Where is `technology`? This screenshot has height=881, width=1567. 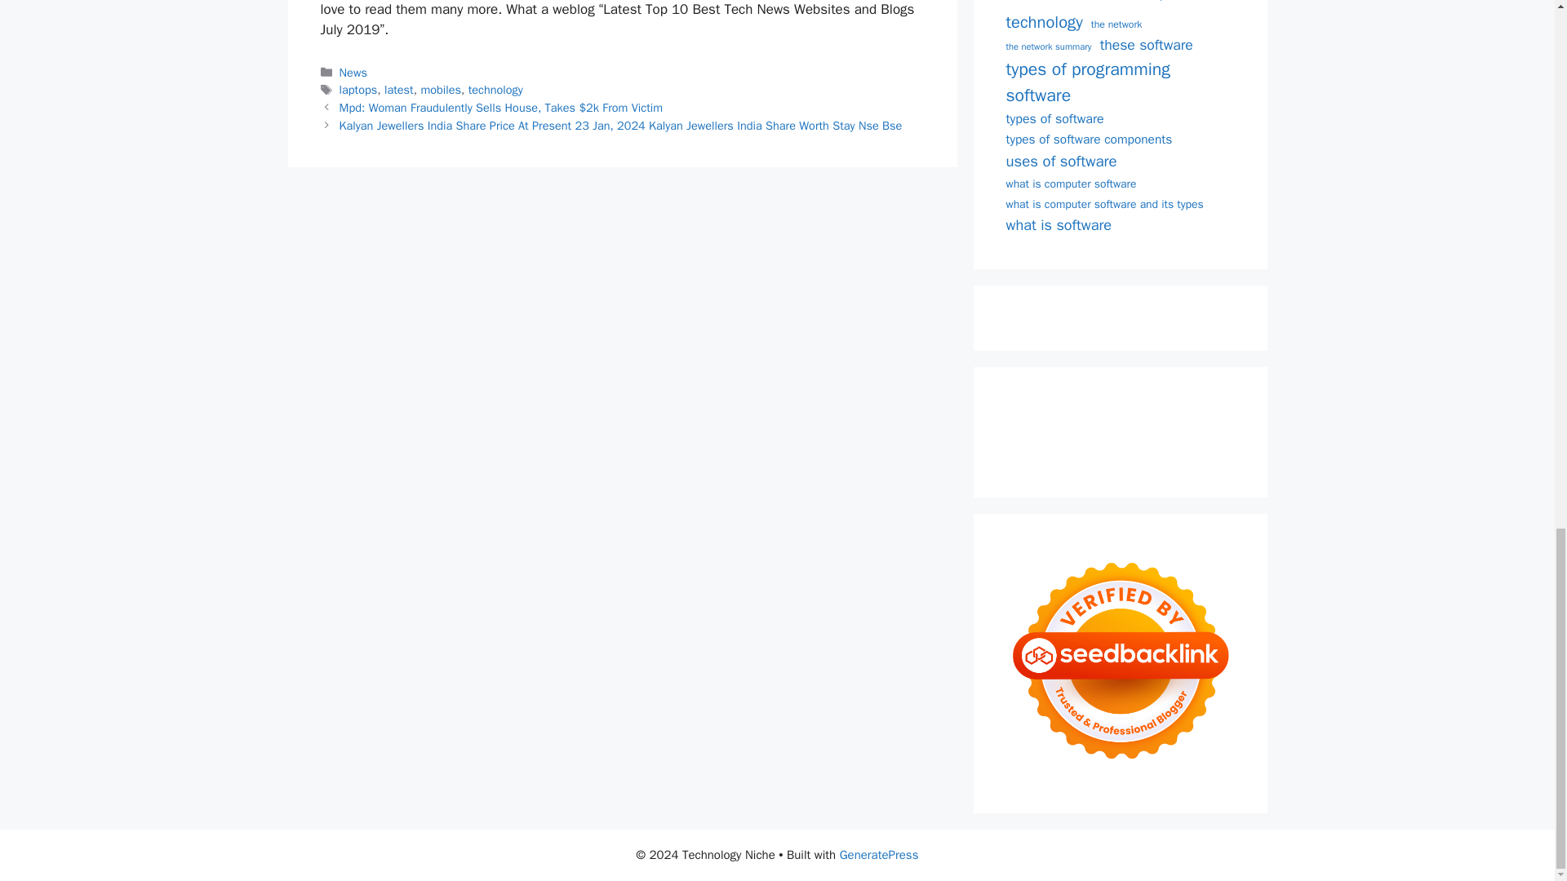 technology is located at coordinates (496, 90).